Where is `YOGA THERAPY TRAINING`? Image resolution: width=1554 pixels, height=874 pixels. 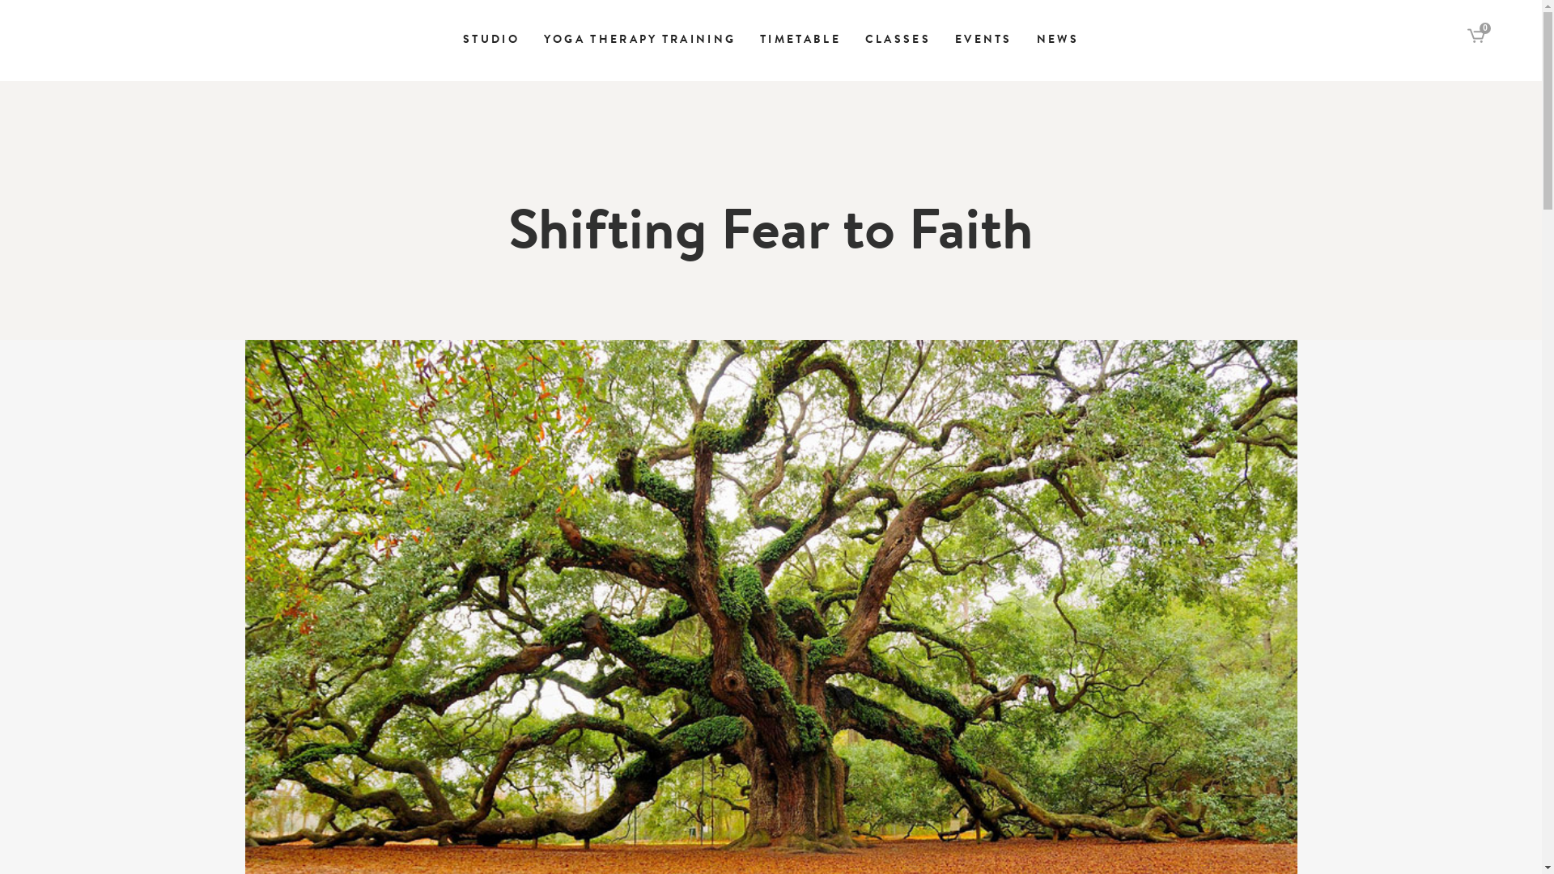
YOGA THERAPY TRAINING is located at coordinates (639, 40).